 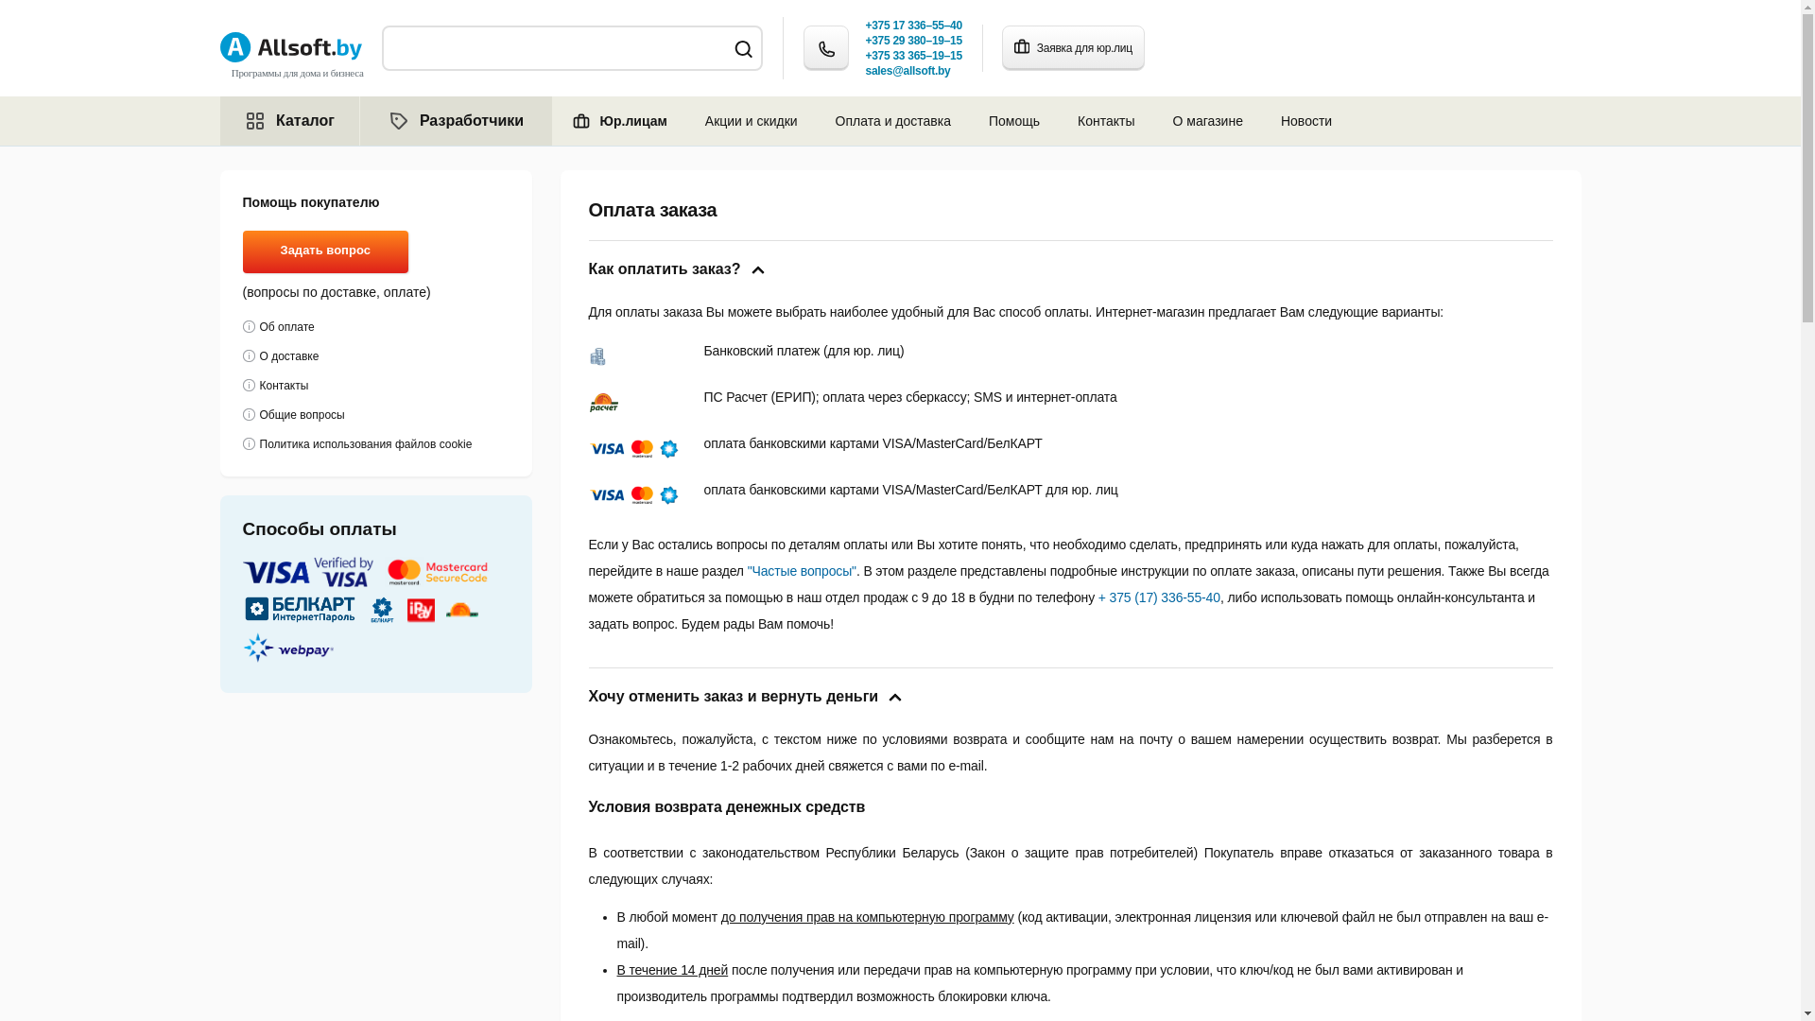 What do you see at coordinates (287, 648) in the screenshot?
I see `WebPay` at bounding box center [287, 648].